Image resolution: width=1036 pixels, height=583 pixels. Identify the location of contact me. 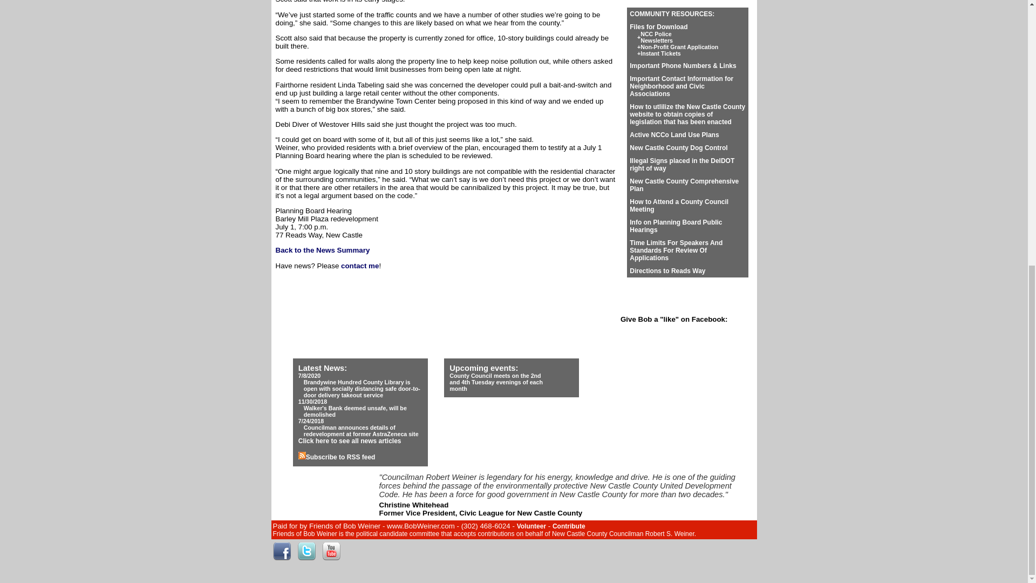
(658, 27).